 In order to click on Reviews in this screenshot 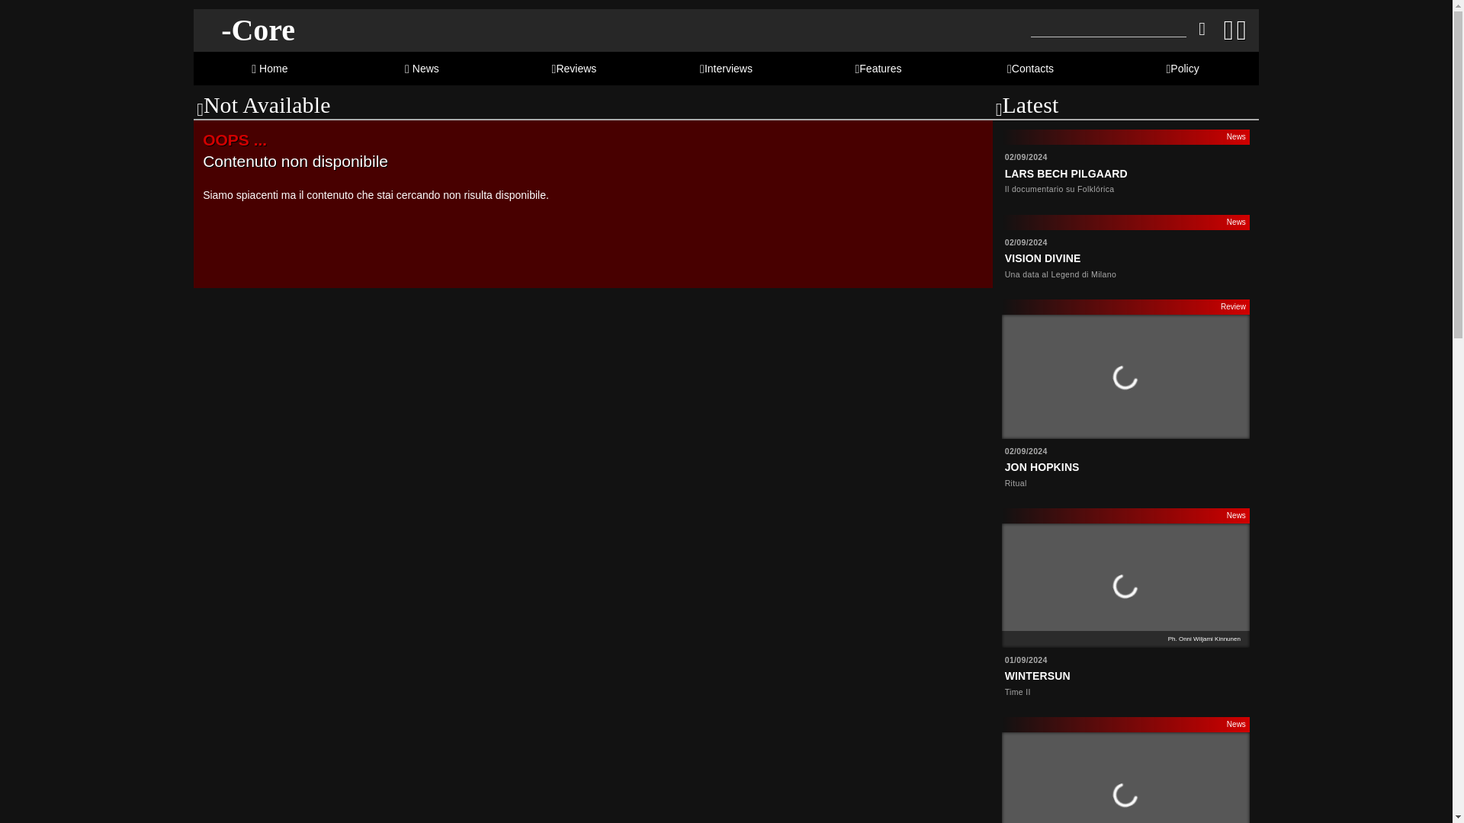, I will do `click(574, 69)`.